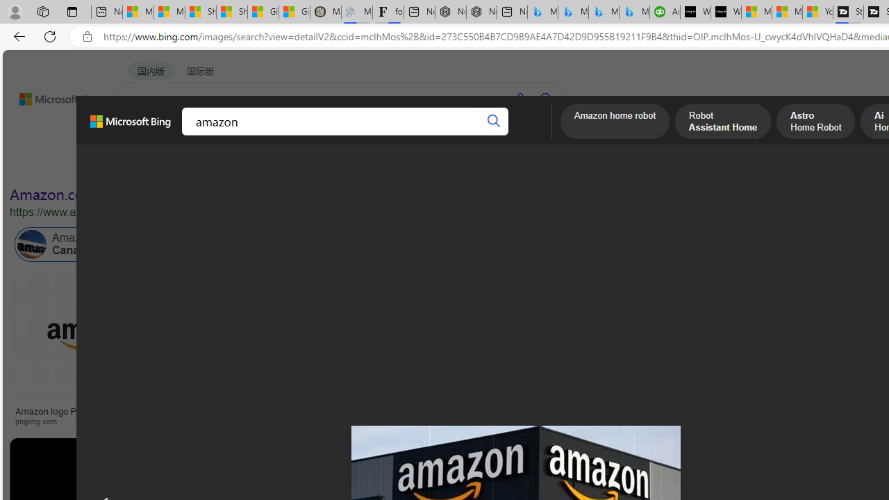 The image size is (889, 500). I want to click on Amazon Animals, so click(521, 244).